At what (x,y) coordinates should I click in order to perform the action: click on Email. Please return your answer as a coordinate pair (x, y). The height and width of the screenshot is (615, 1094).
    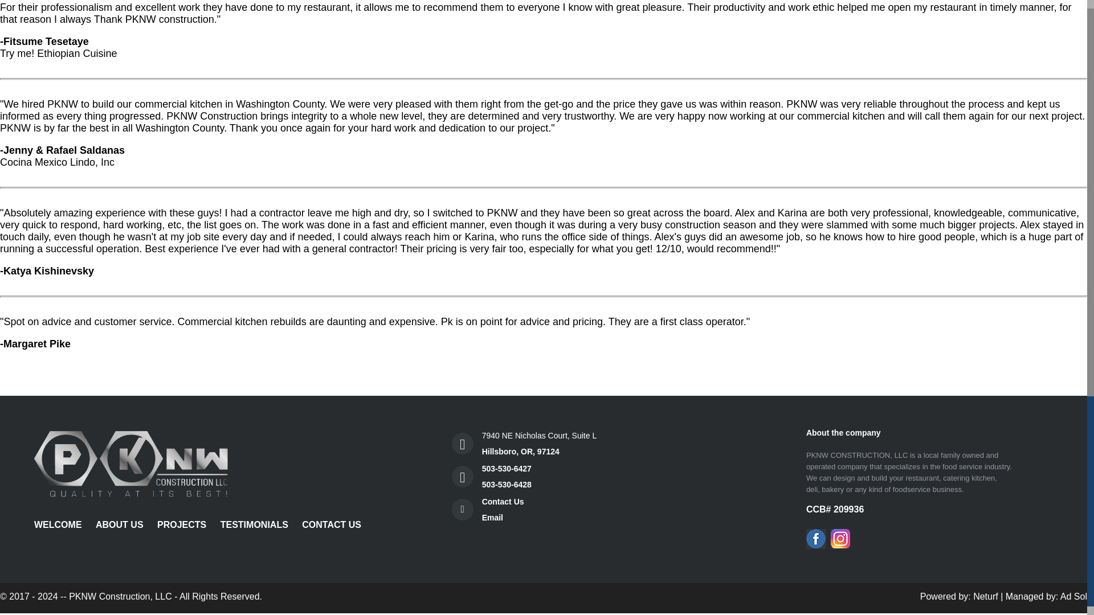
    Looking at the image, I should click on (958, 596).